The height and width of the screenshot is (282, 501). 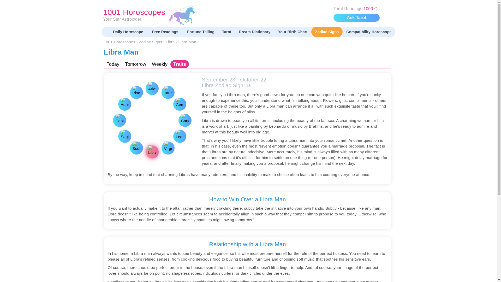 I want to click on Free Readings, so click(x=166, y=32).